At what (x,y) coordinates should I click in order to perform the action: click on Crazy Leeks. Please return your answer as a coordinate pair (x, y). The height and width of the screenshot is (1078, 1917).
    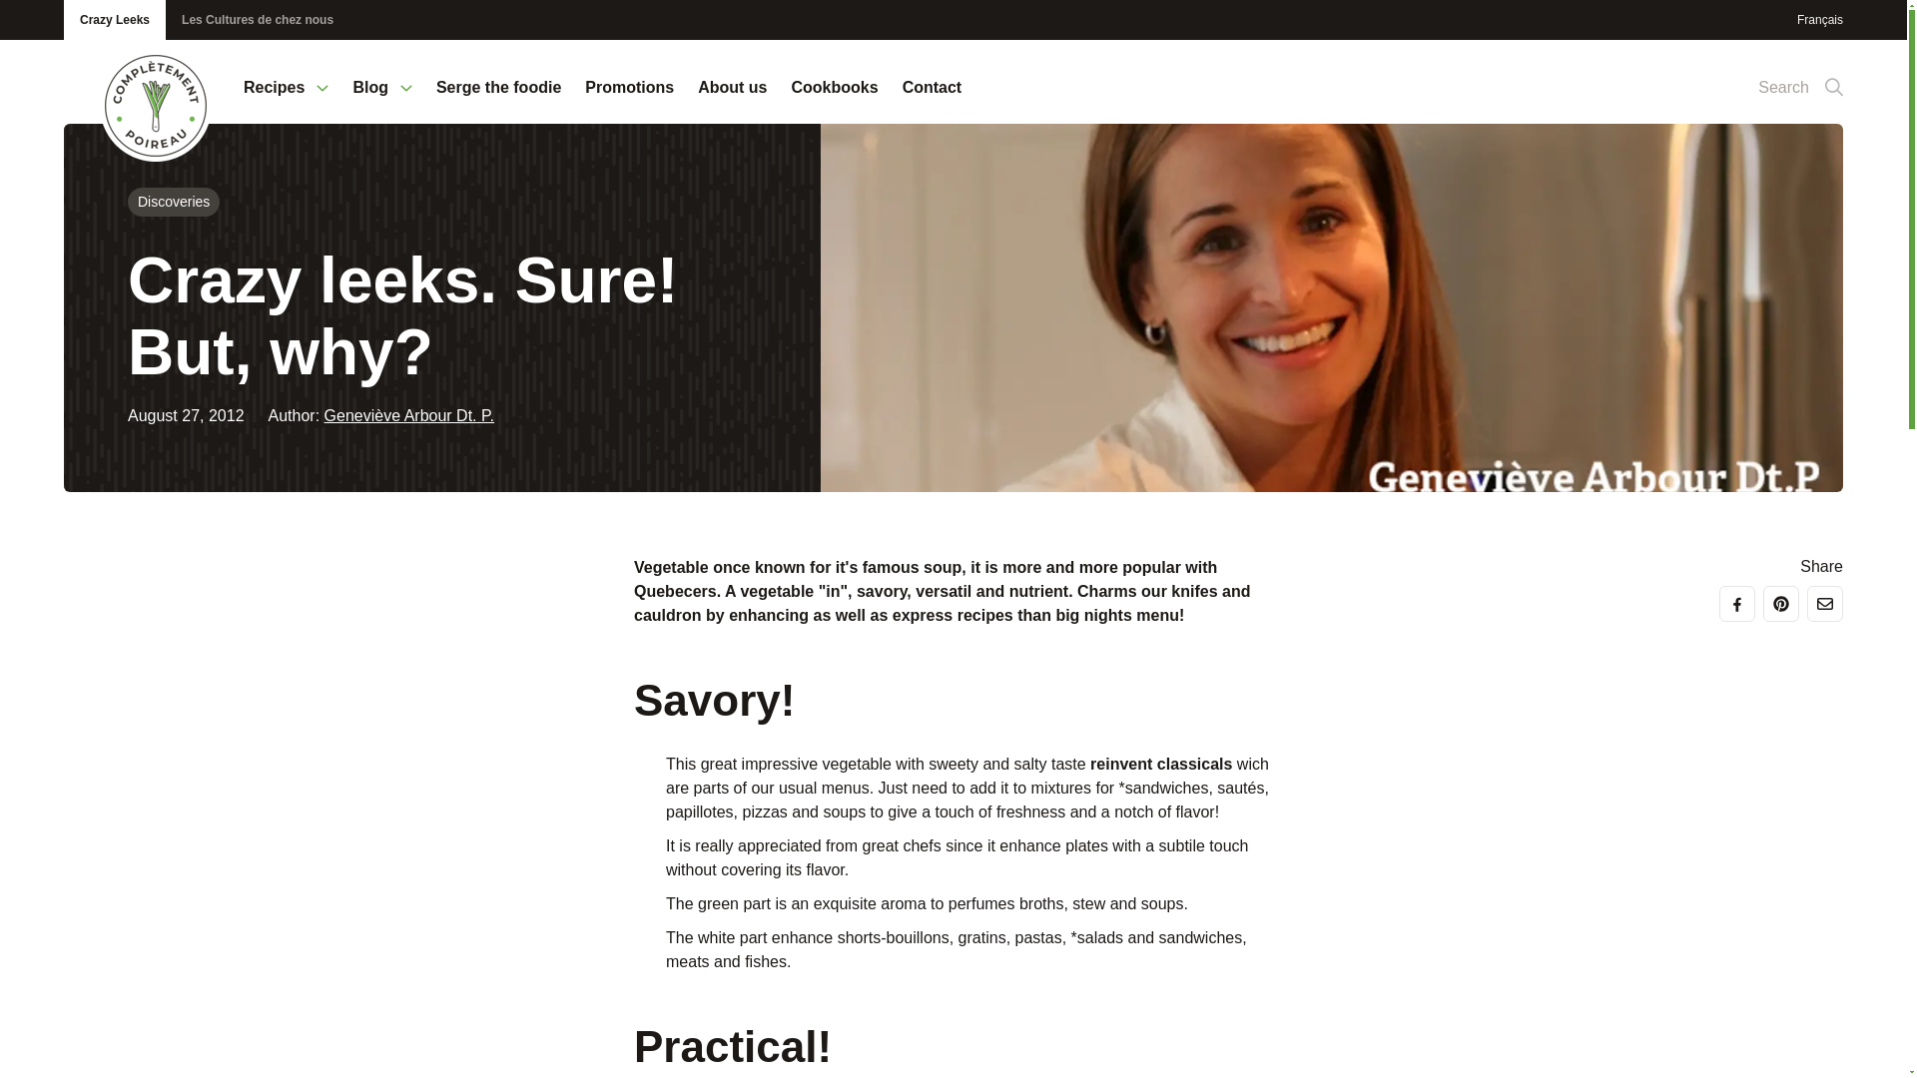
    Looking at the image, I should click on (114, 20).